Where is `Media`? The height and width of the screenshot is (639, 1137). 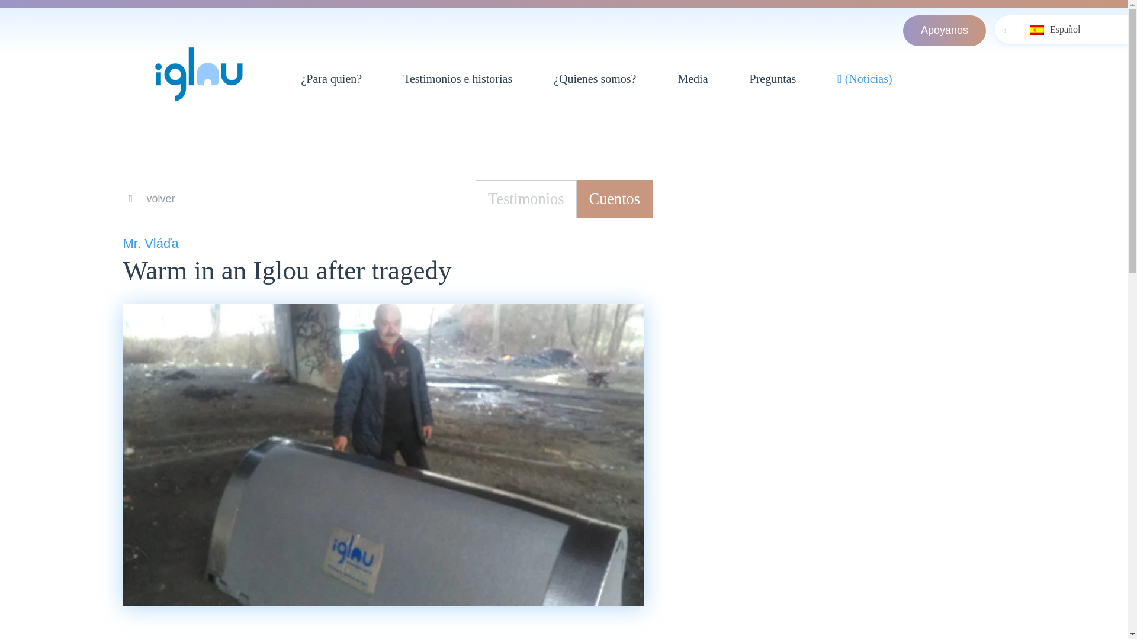 Media is located at coordinates (693, 79).